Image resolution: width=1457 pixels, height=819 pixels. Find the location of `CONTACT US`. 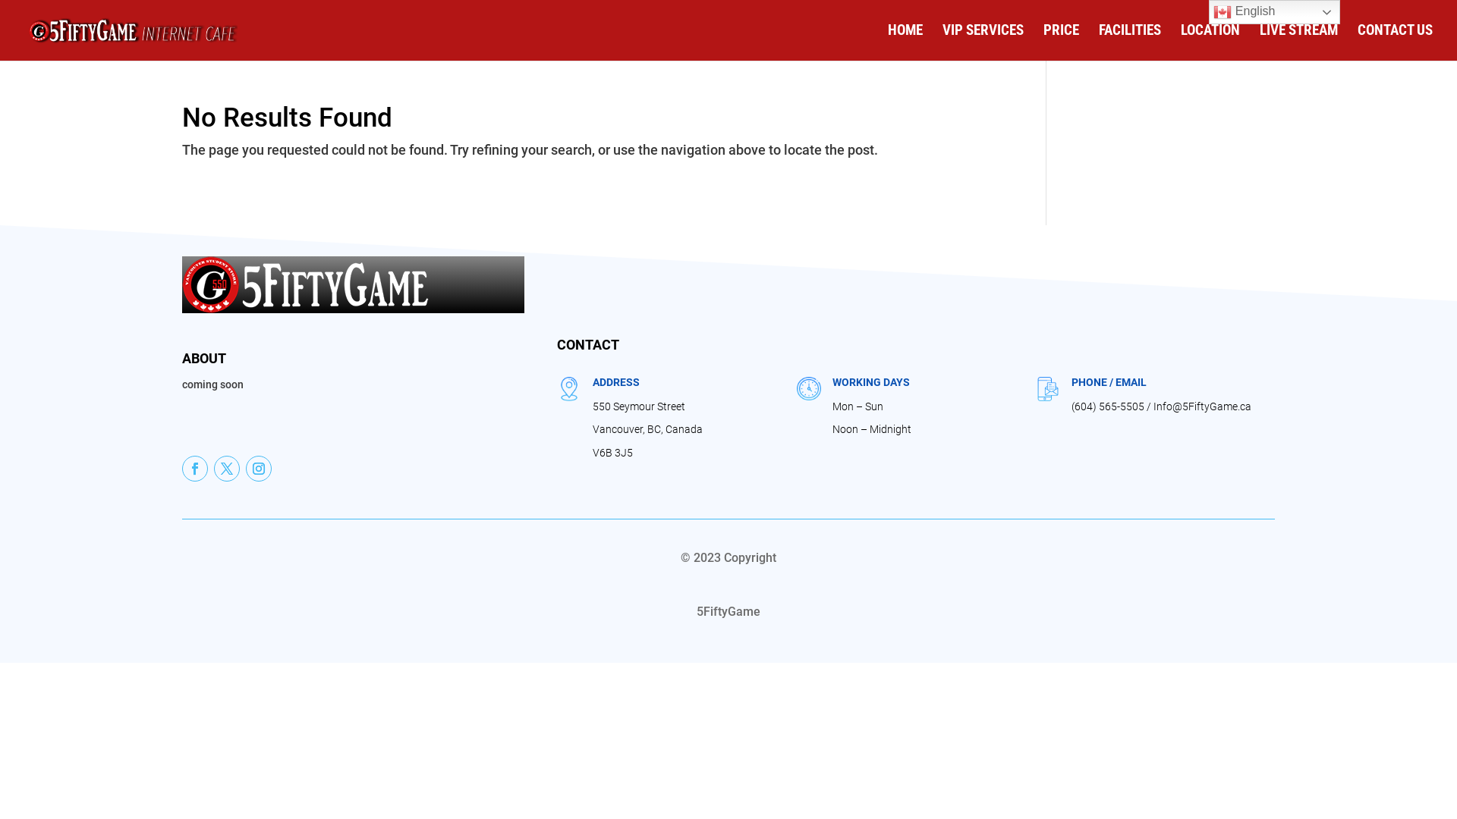

CONTACT US is located at coordinates (1395, 42).